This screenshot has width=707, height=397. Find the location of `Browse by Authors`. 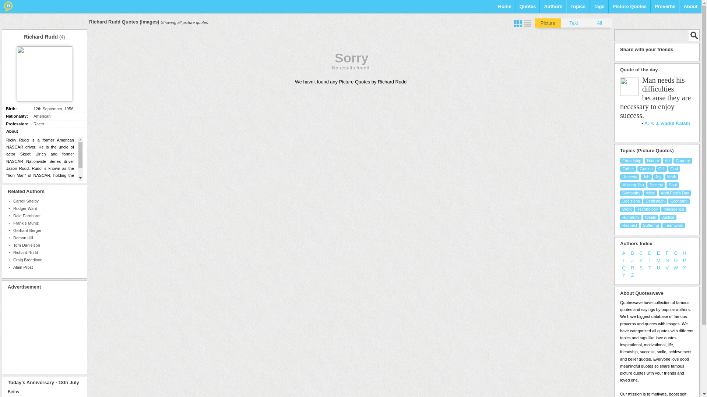

Browse by Authors is located at coordinates (553, 9).